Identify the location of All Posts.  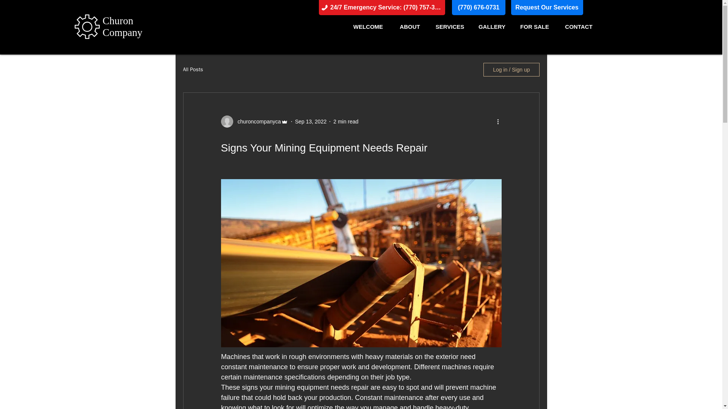
(193, 70).